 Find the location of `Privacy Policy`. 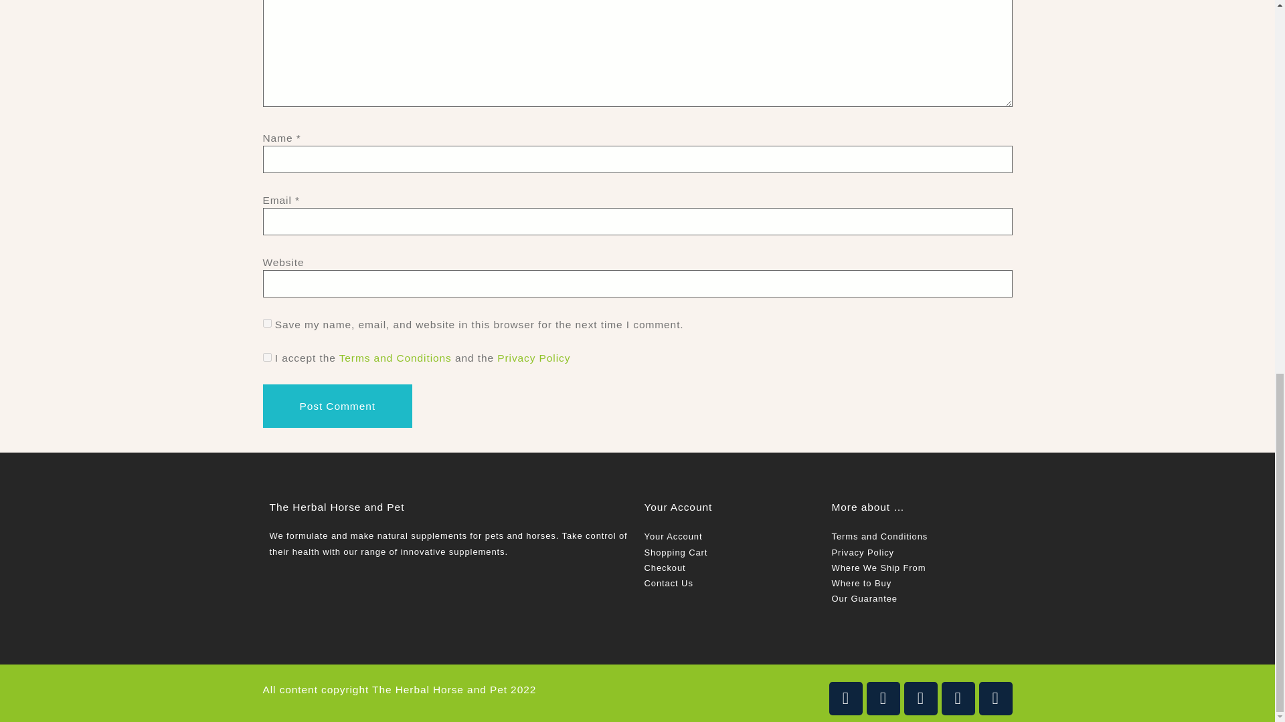

Privacy Policy is located at coordinates (863, 552).